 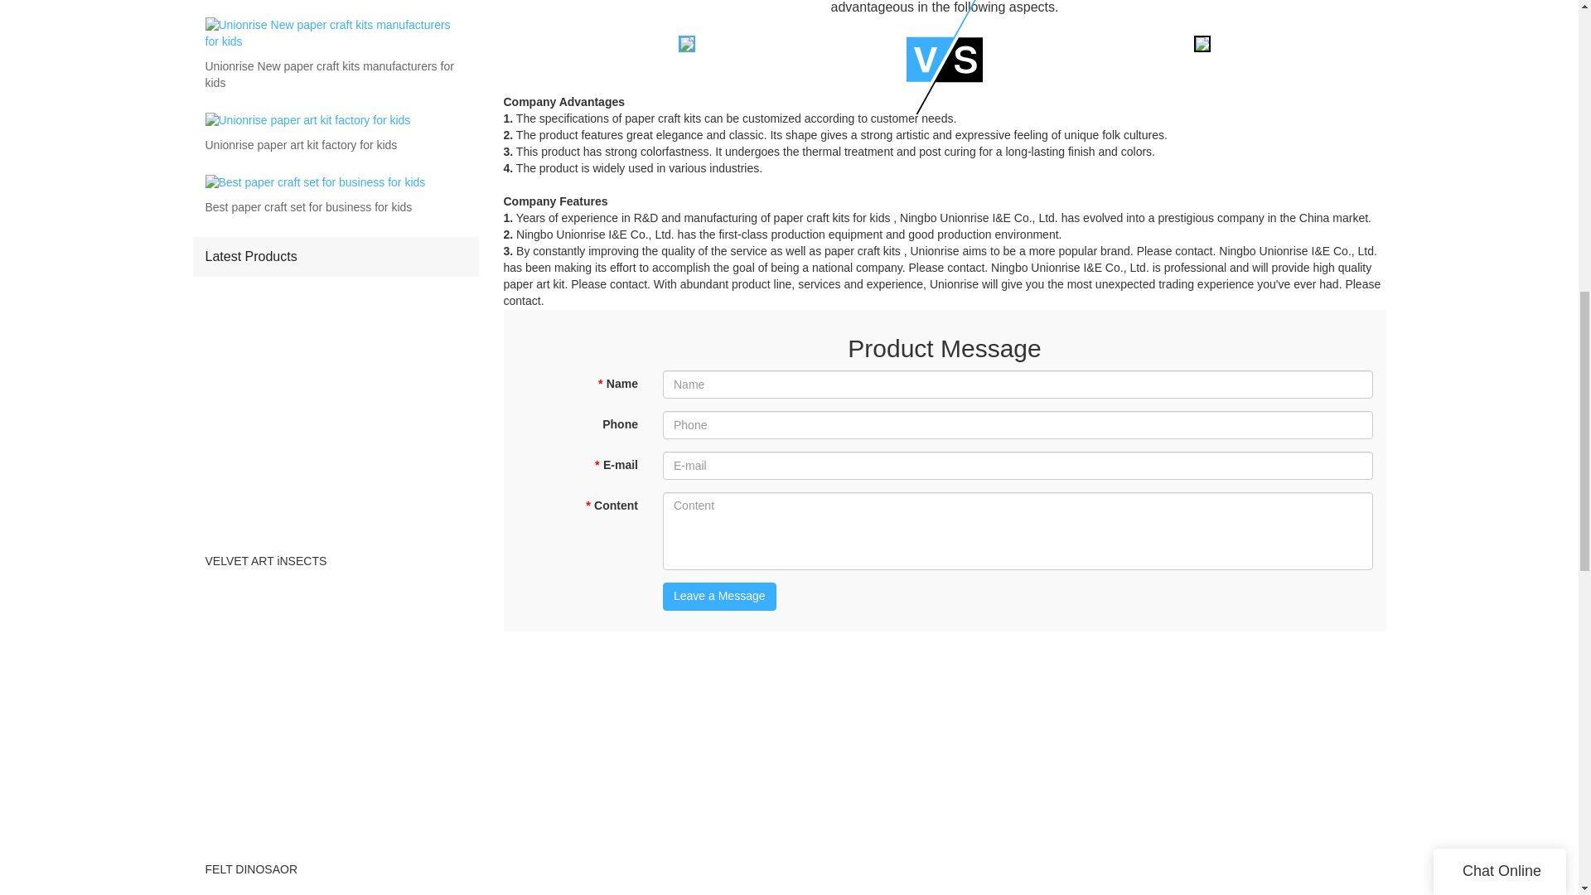 I want to click on Unionrise New paper craft kits manufacturers for kids, so click(x=335, y=75).